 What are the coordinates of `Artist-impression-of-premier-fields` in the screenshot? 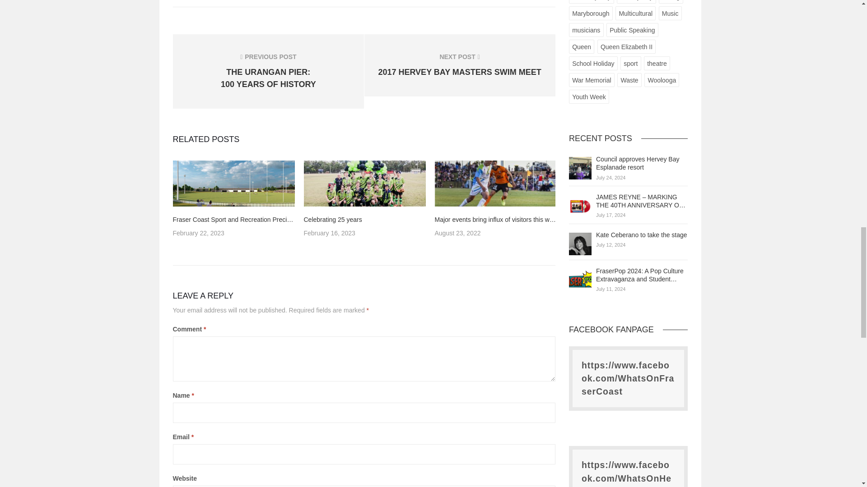 It's located at (233, 183).